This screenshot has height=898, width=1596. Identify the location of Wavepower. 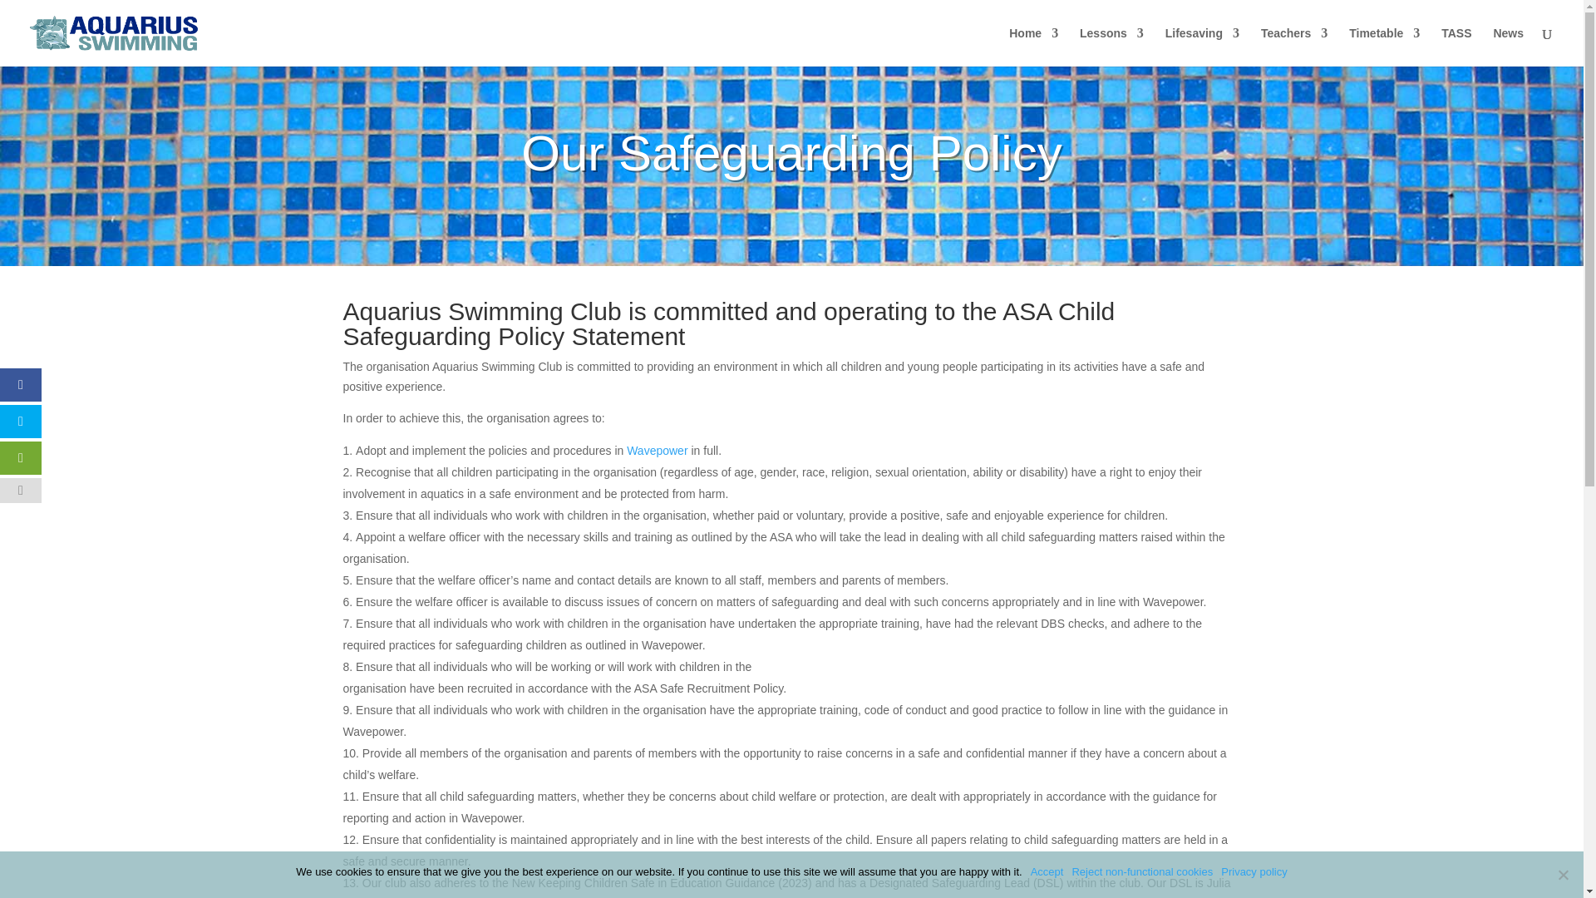
(657, 450).